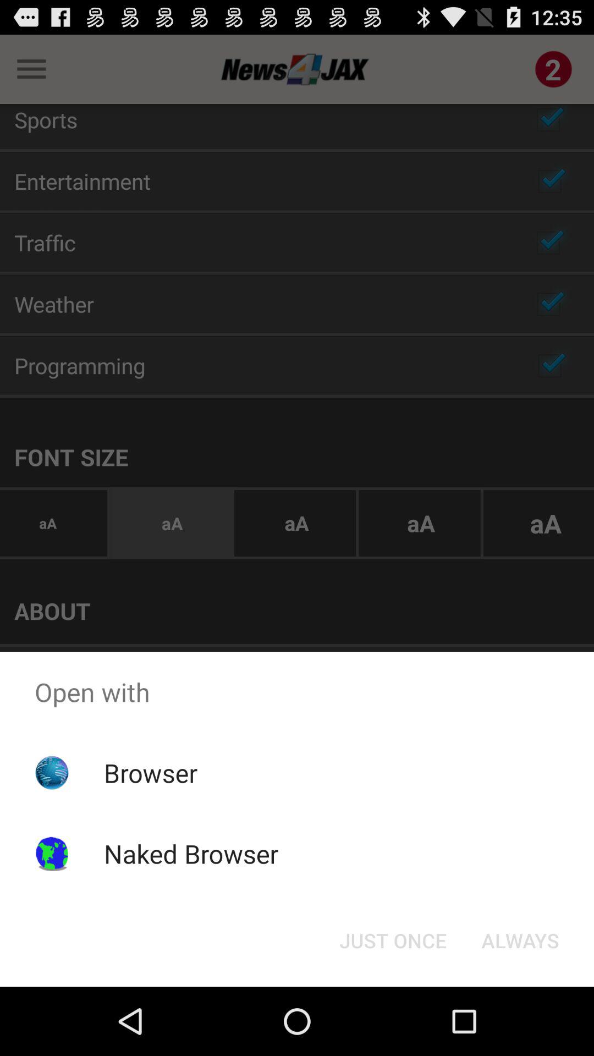  What do you see at coordinates (520, 941) in the screenshot?
I see `click the item next to just once button` at bounding box center [520, 941].